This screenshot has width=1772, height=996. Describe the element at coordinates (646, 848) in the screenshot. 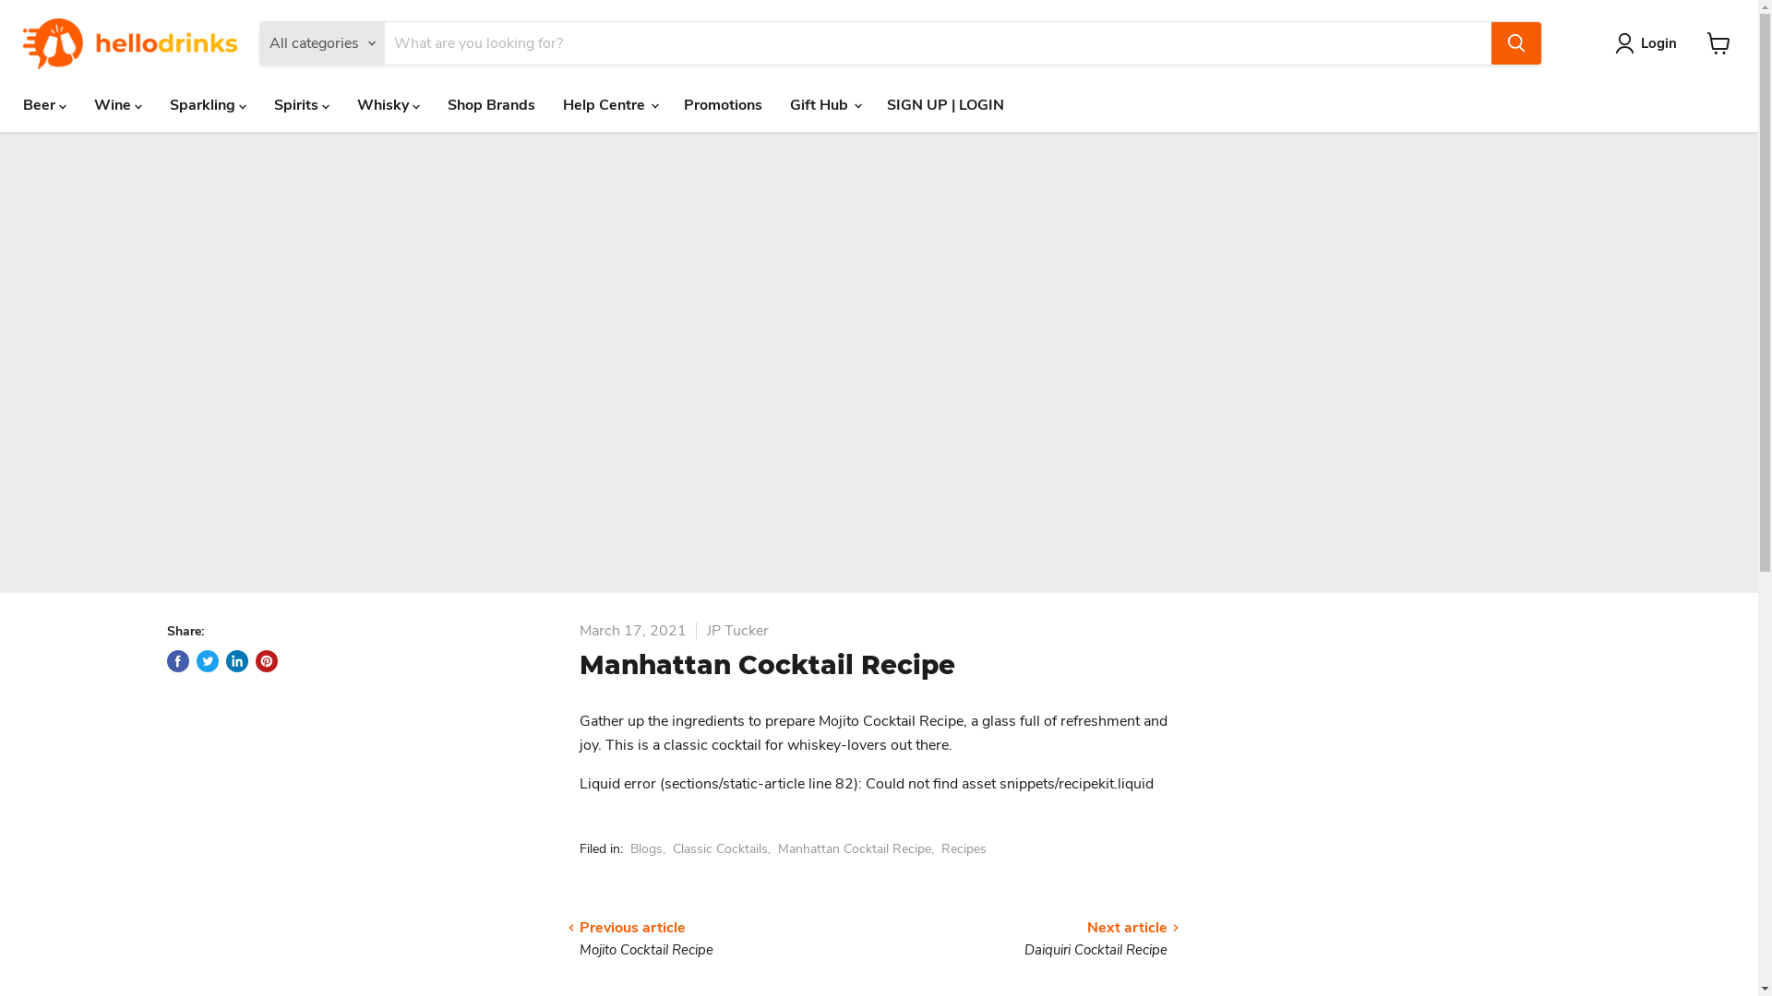

I see `Blogs` at that location.